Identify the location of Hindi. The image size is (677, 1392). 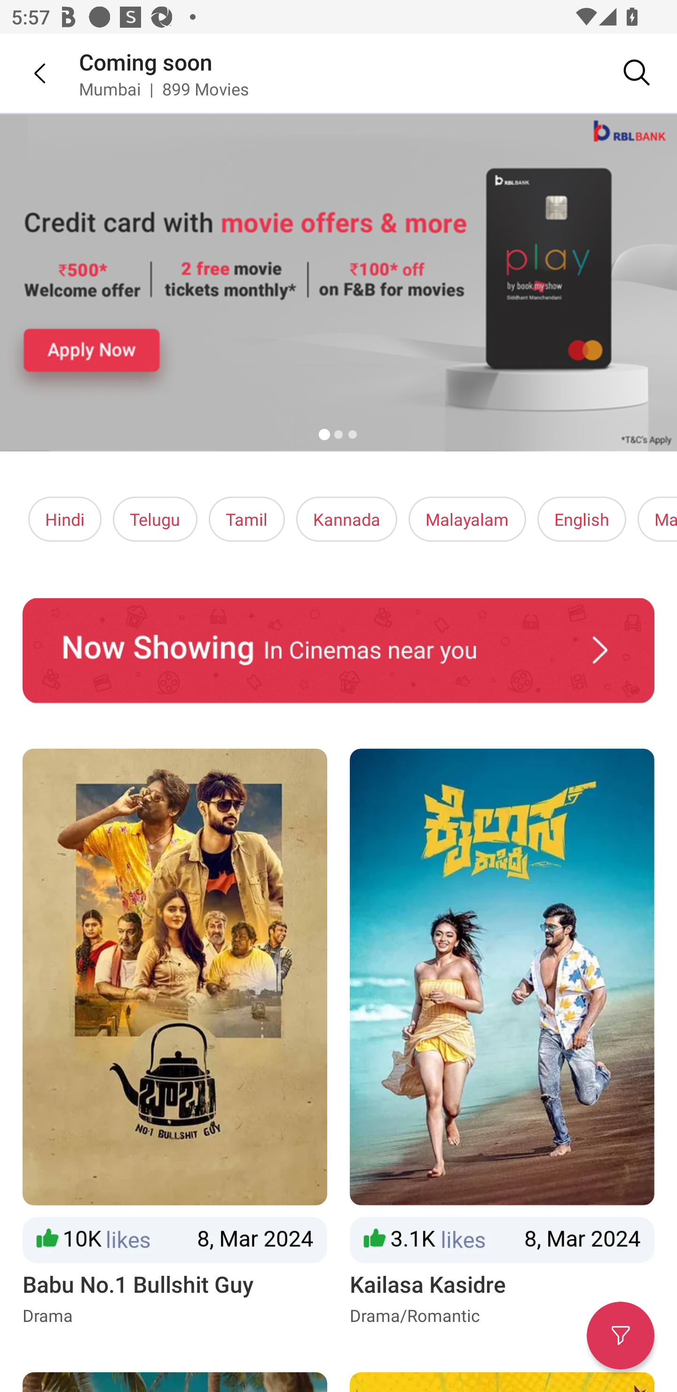
(65, 519).